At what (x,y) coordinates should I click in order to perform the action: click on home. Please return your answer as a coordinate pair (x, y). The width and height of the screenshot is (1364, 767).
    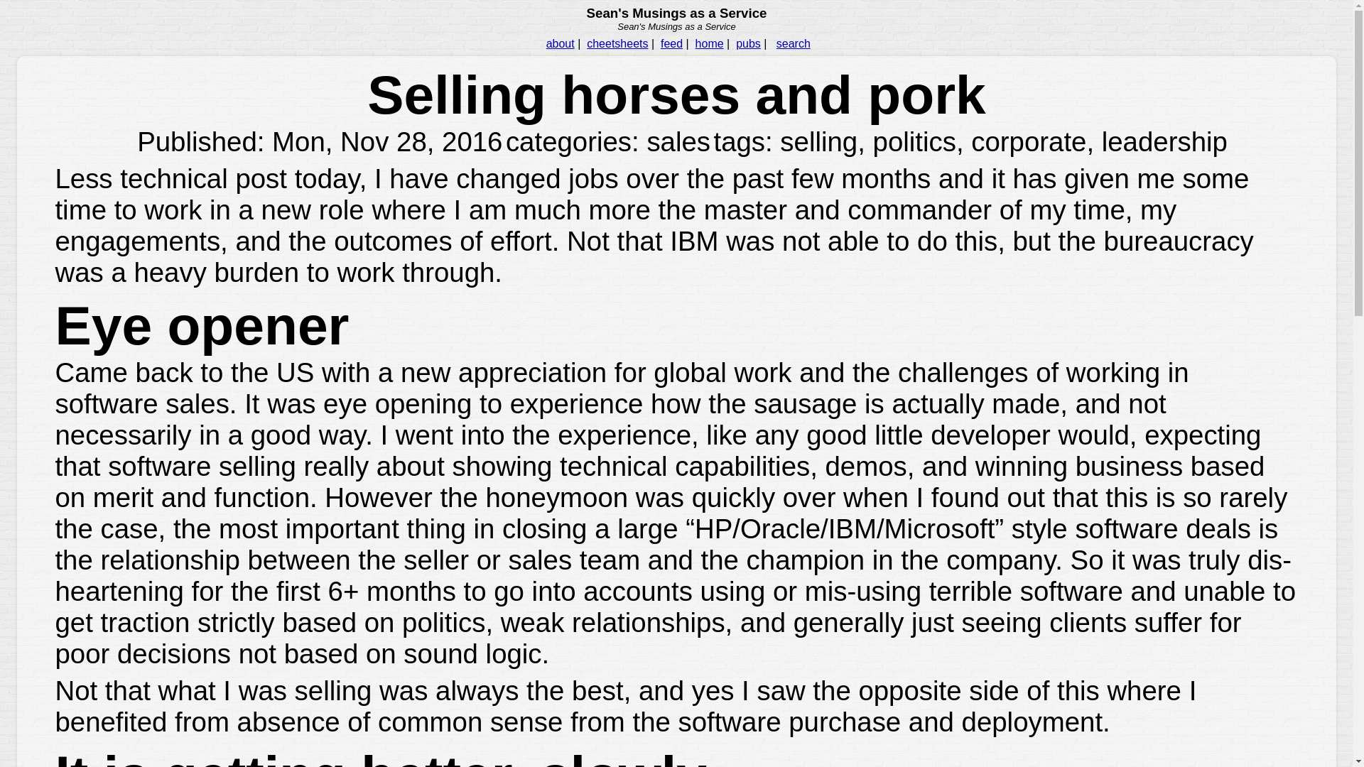
    Looking at the image, I should click on (710, 43).